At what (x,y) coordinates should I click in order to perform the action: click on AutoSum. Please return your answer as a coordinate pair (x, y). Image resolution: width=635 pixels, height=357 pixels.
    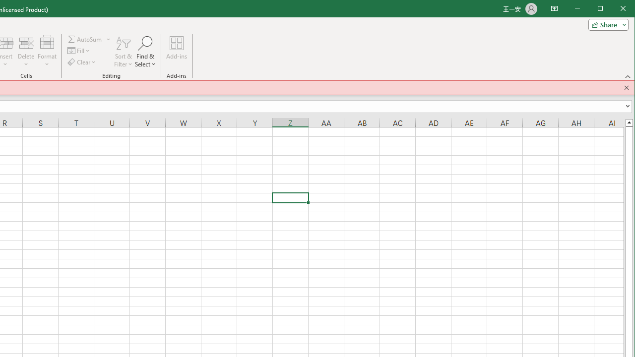
    Looking at the image, I should click on (89, 39).